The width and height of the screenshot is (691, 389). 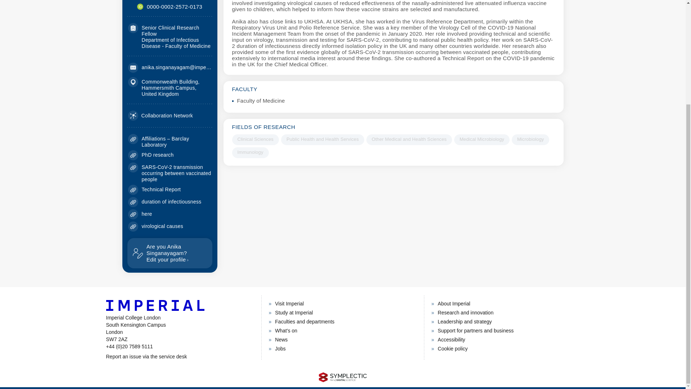 I want to click on Clinical Sciences, so click(x=255, y=139).